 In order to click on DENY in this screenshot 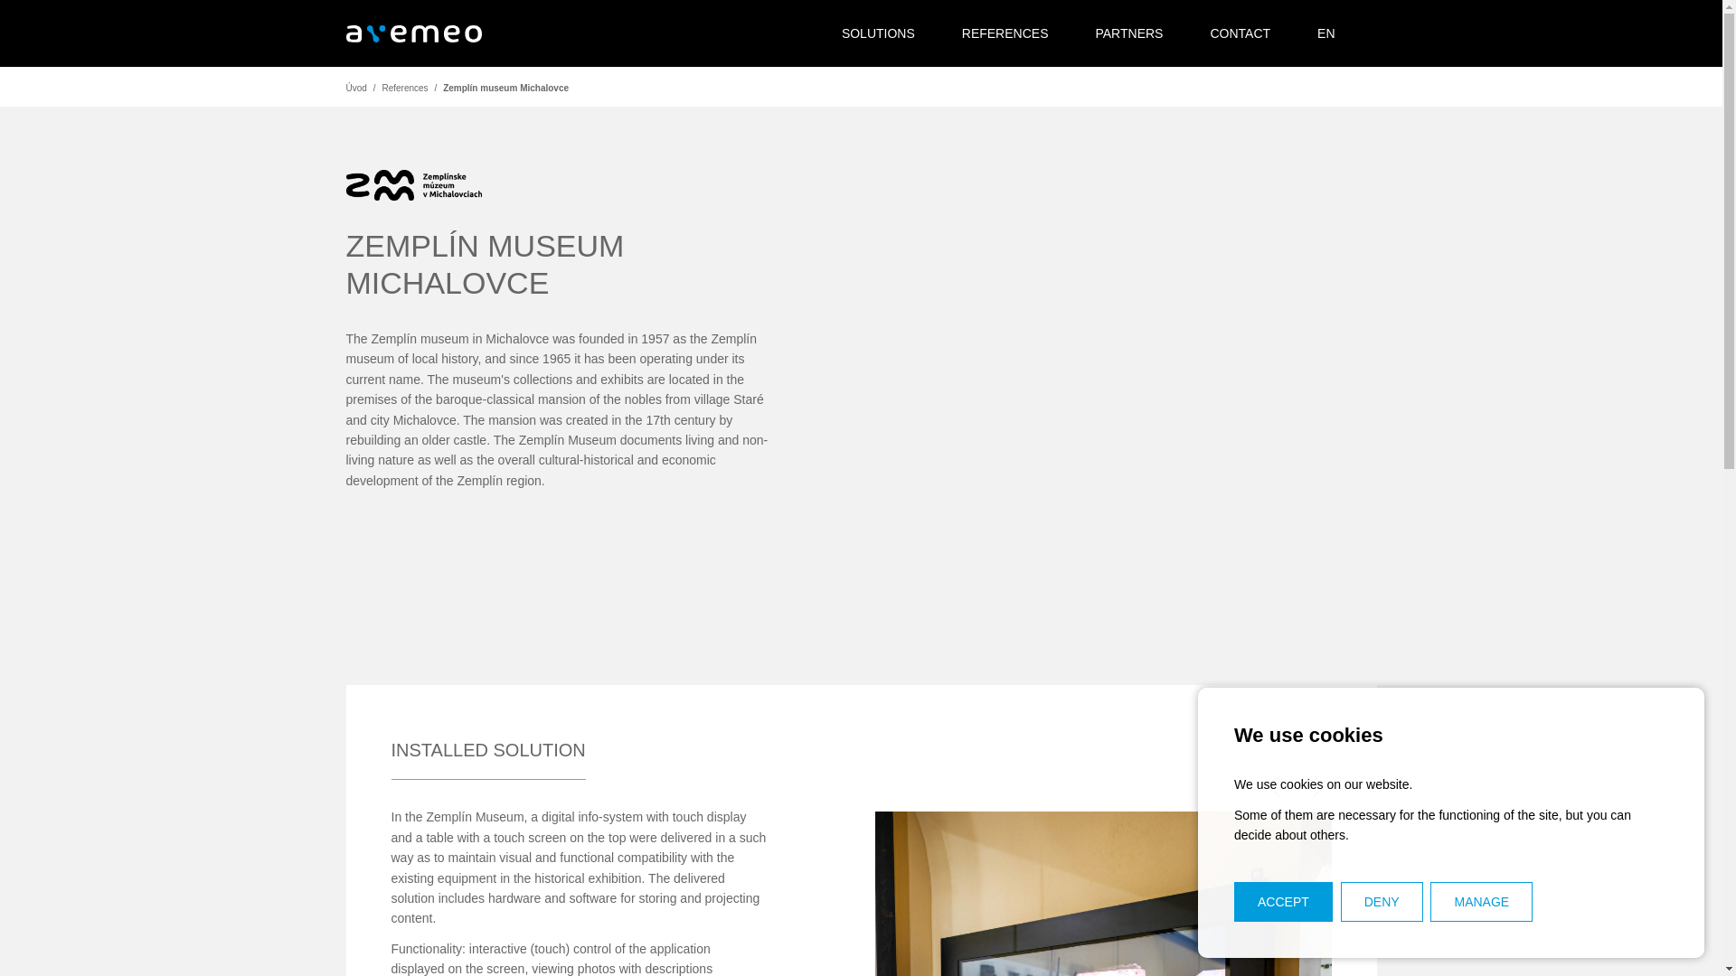, I will do `click(1382, 902)`.